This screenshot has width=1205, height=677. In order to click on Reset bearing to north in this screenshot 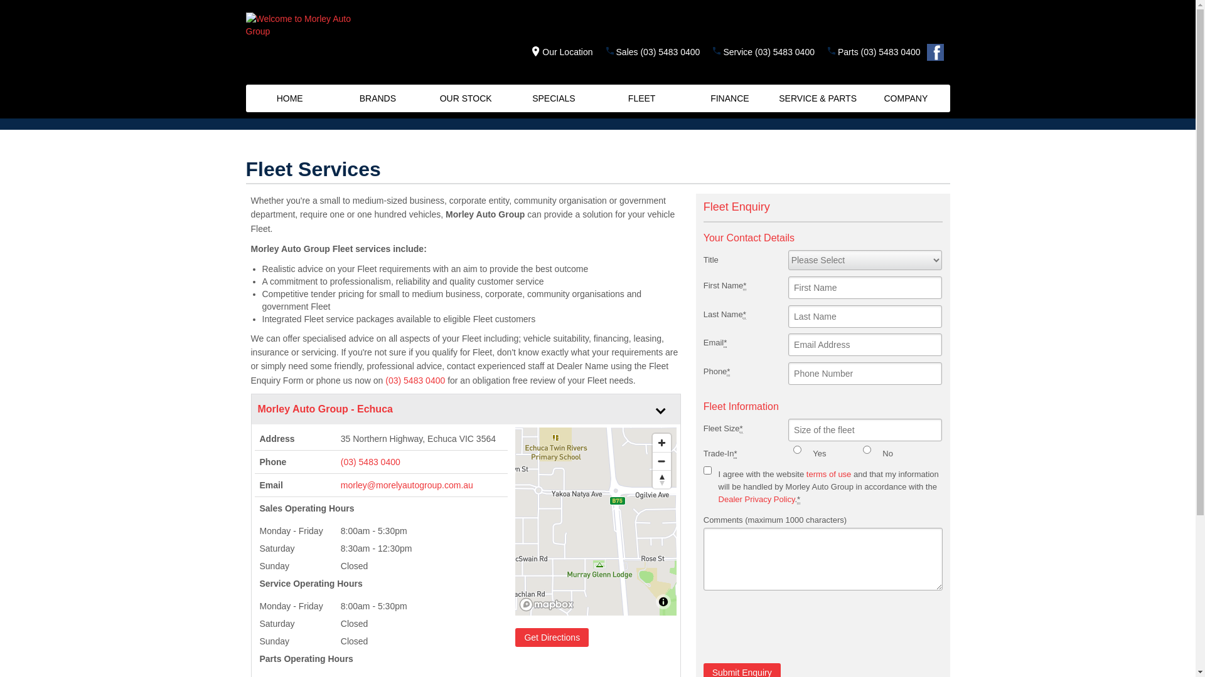, I will do `click(661, 479)`.